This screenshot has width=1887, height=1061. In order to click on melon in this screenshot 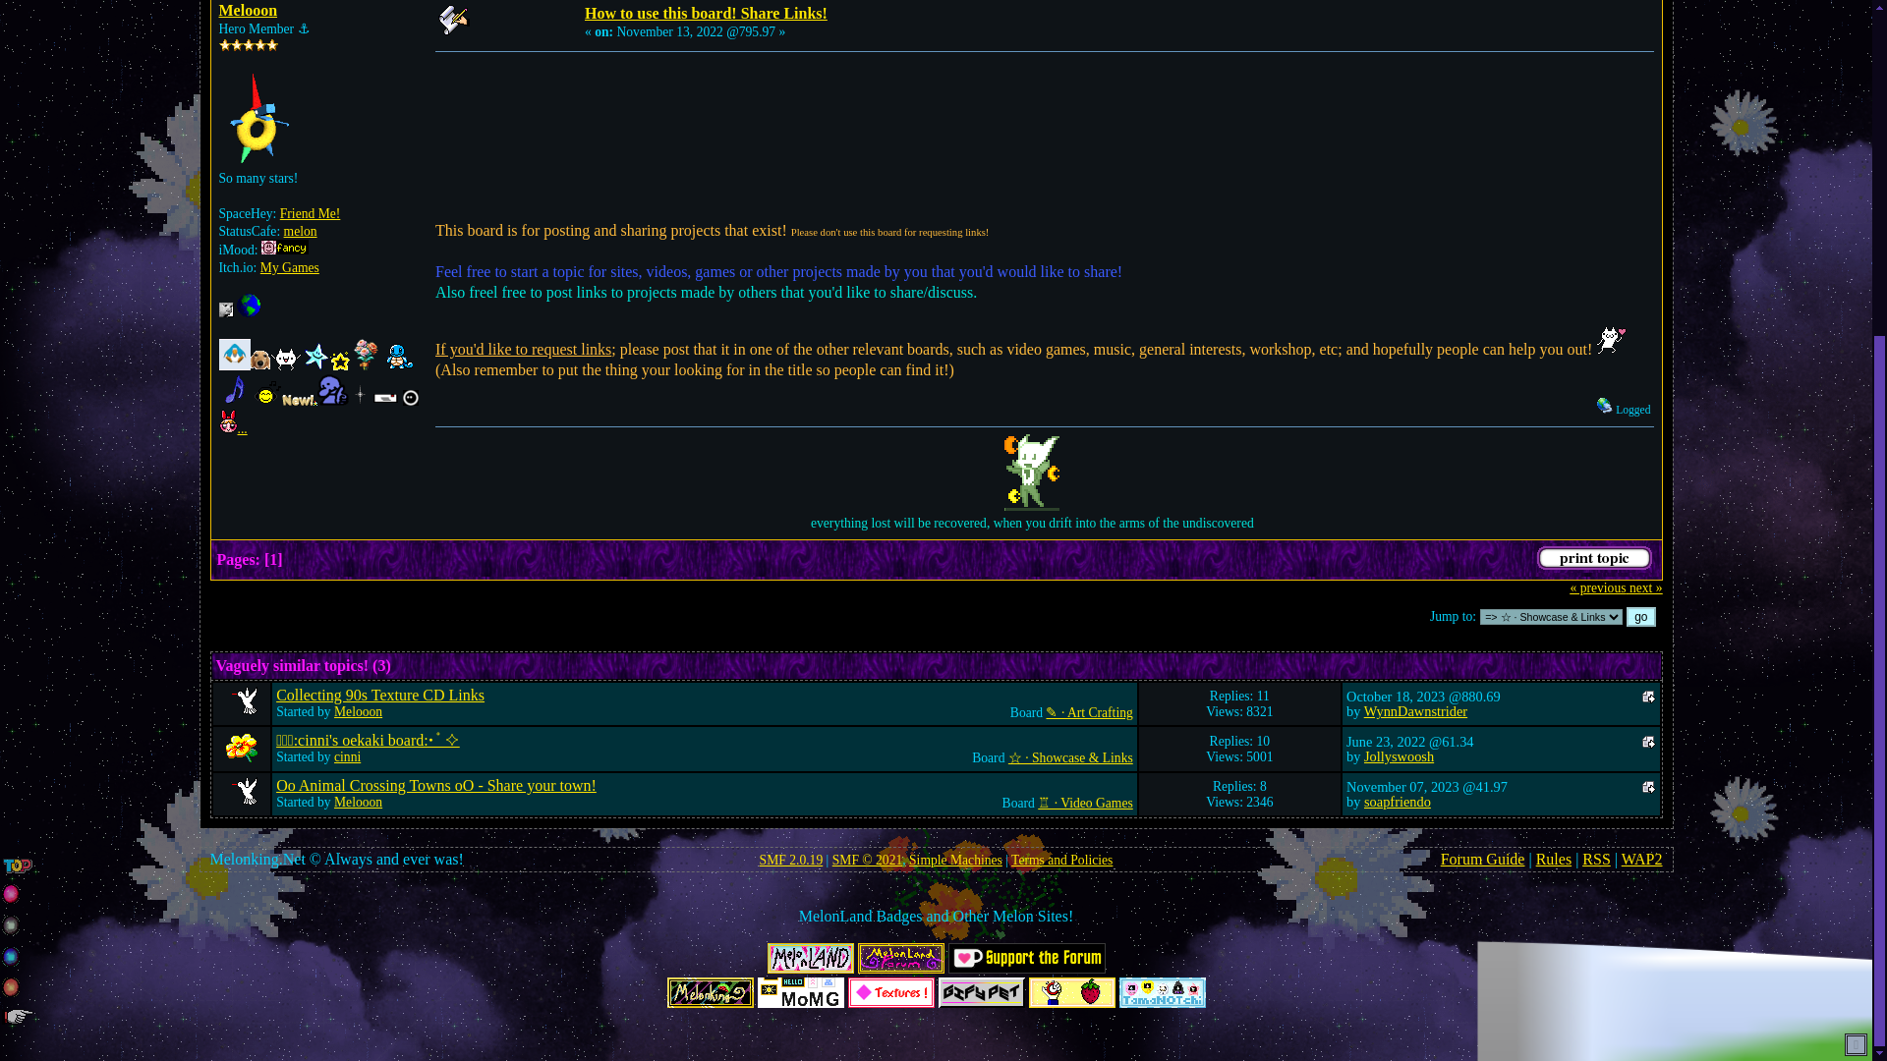, I will do `click(301, 231)`.